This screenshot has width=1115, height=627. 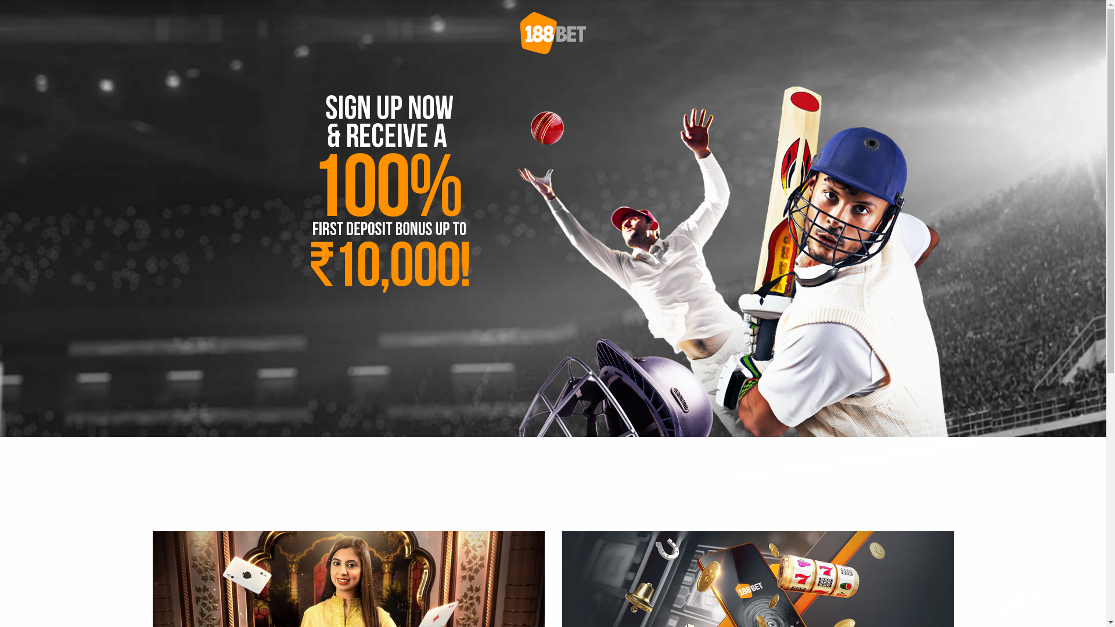 What do you see at coordinates (268, 509) in the screenshot?
I see `1 Register
Quick & Easy Registration` at bounding box center [268, 509].